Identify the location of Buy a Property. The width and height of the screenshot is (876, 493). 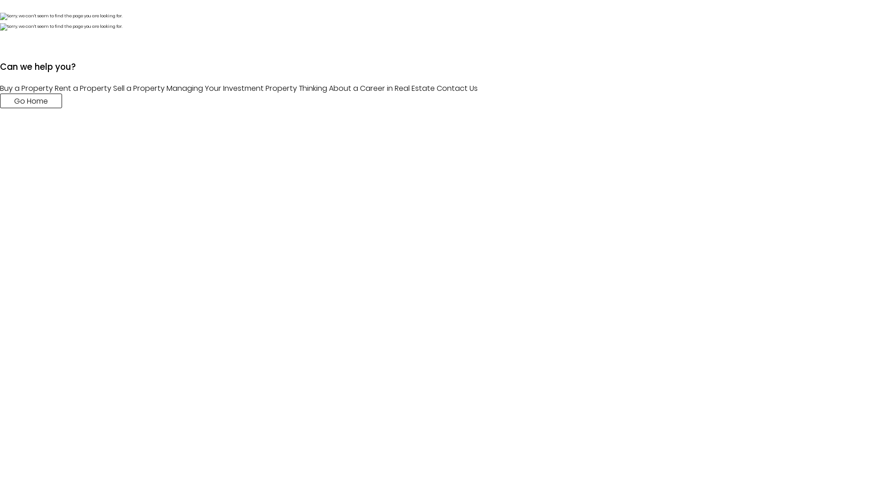
(26, 89).